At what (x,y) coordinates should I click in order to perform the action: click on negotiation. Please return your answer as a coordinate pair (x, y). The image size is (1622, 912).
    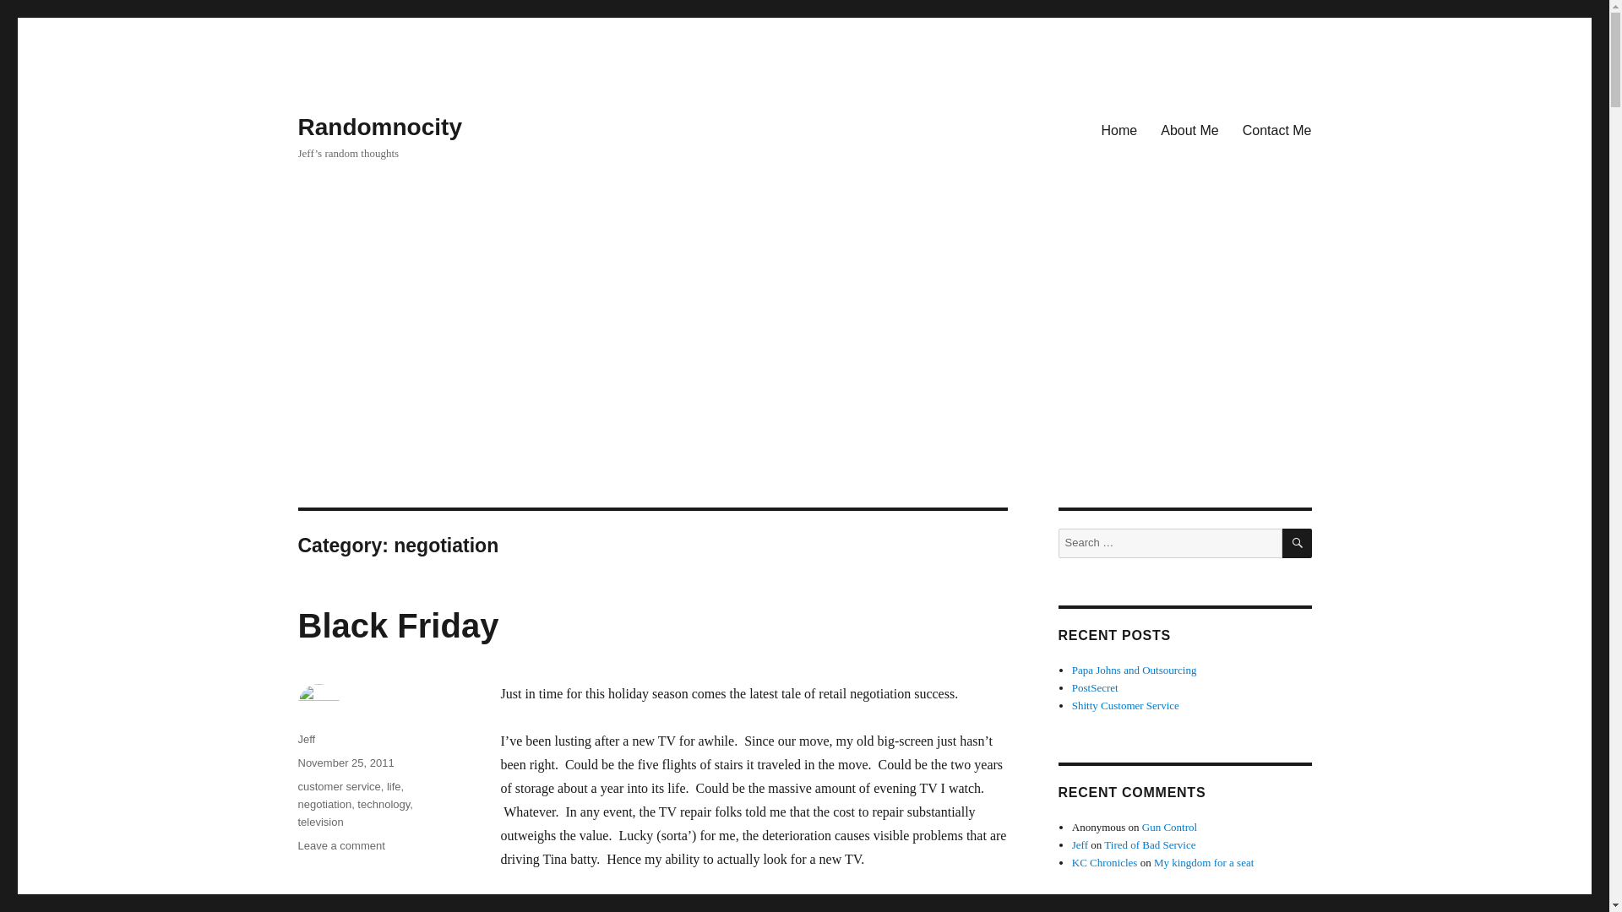
    Looking at the image, I should click on (324, 804).